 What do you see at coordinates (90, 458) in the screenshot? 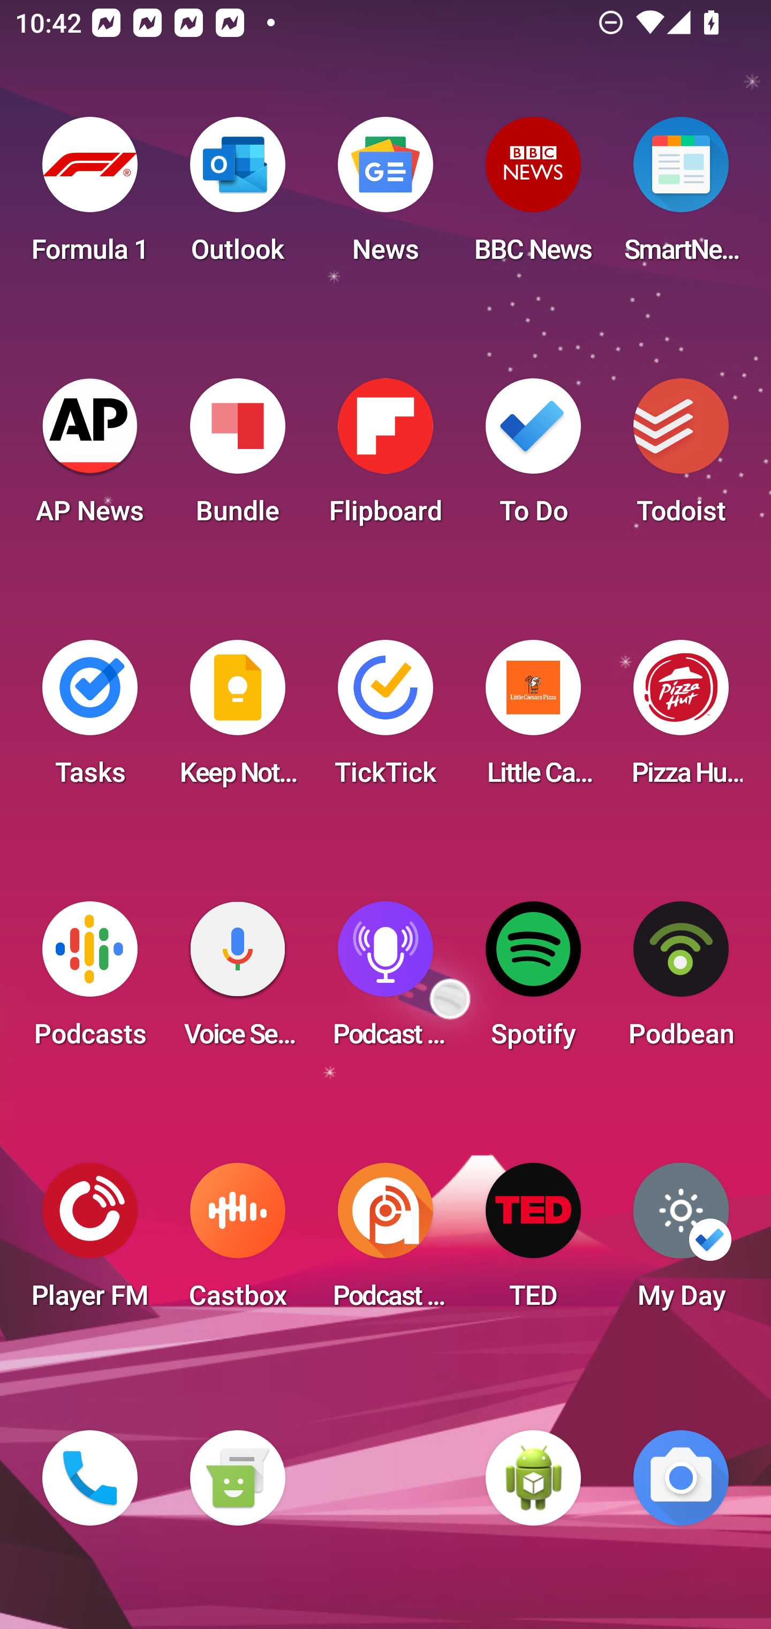
I see `AP News` at bounding box center [90, 458].